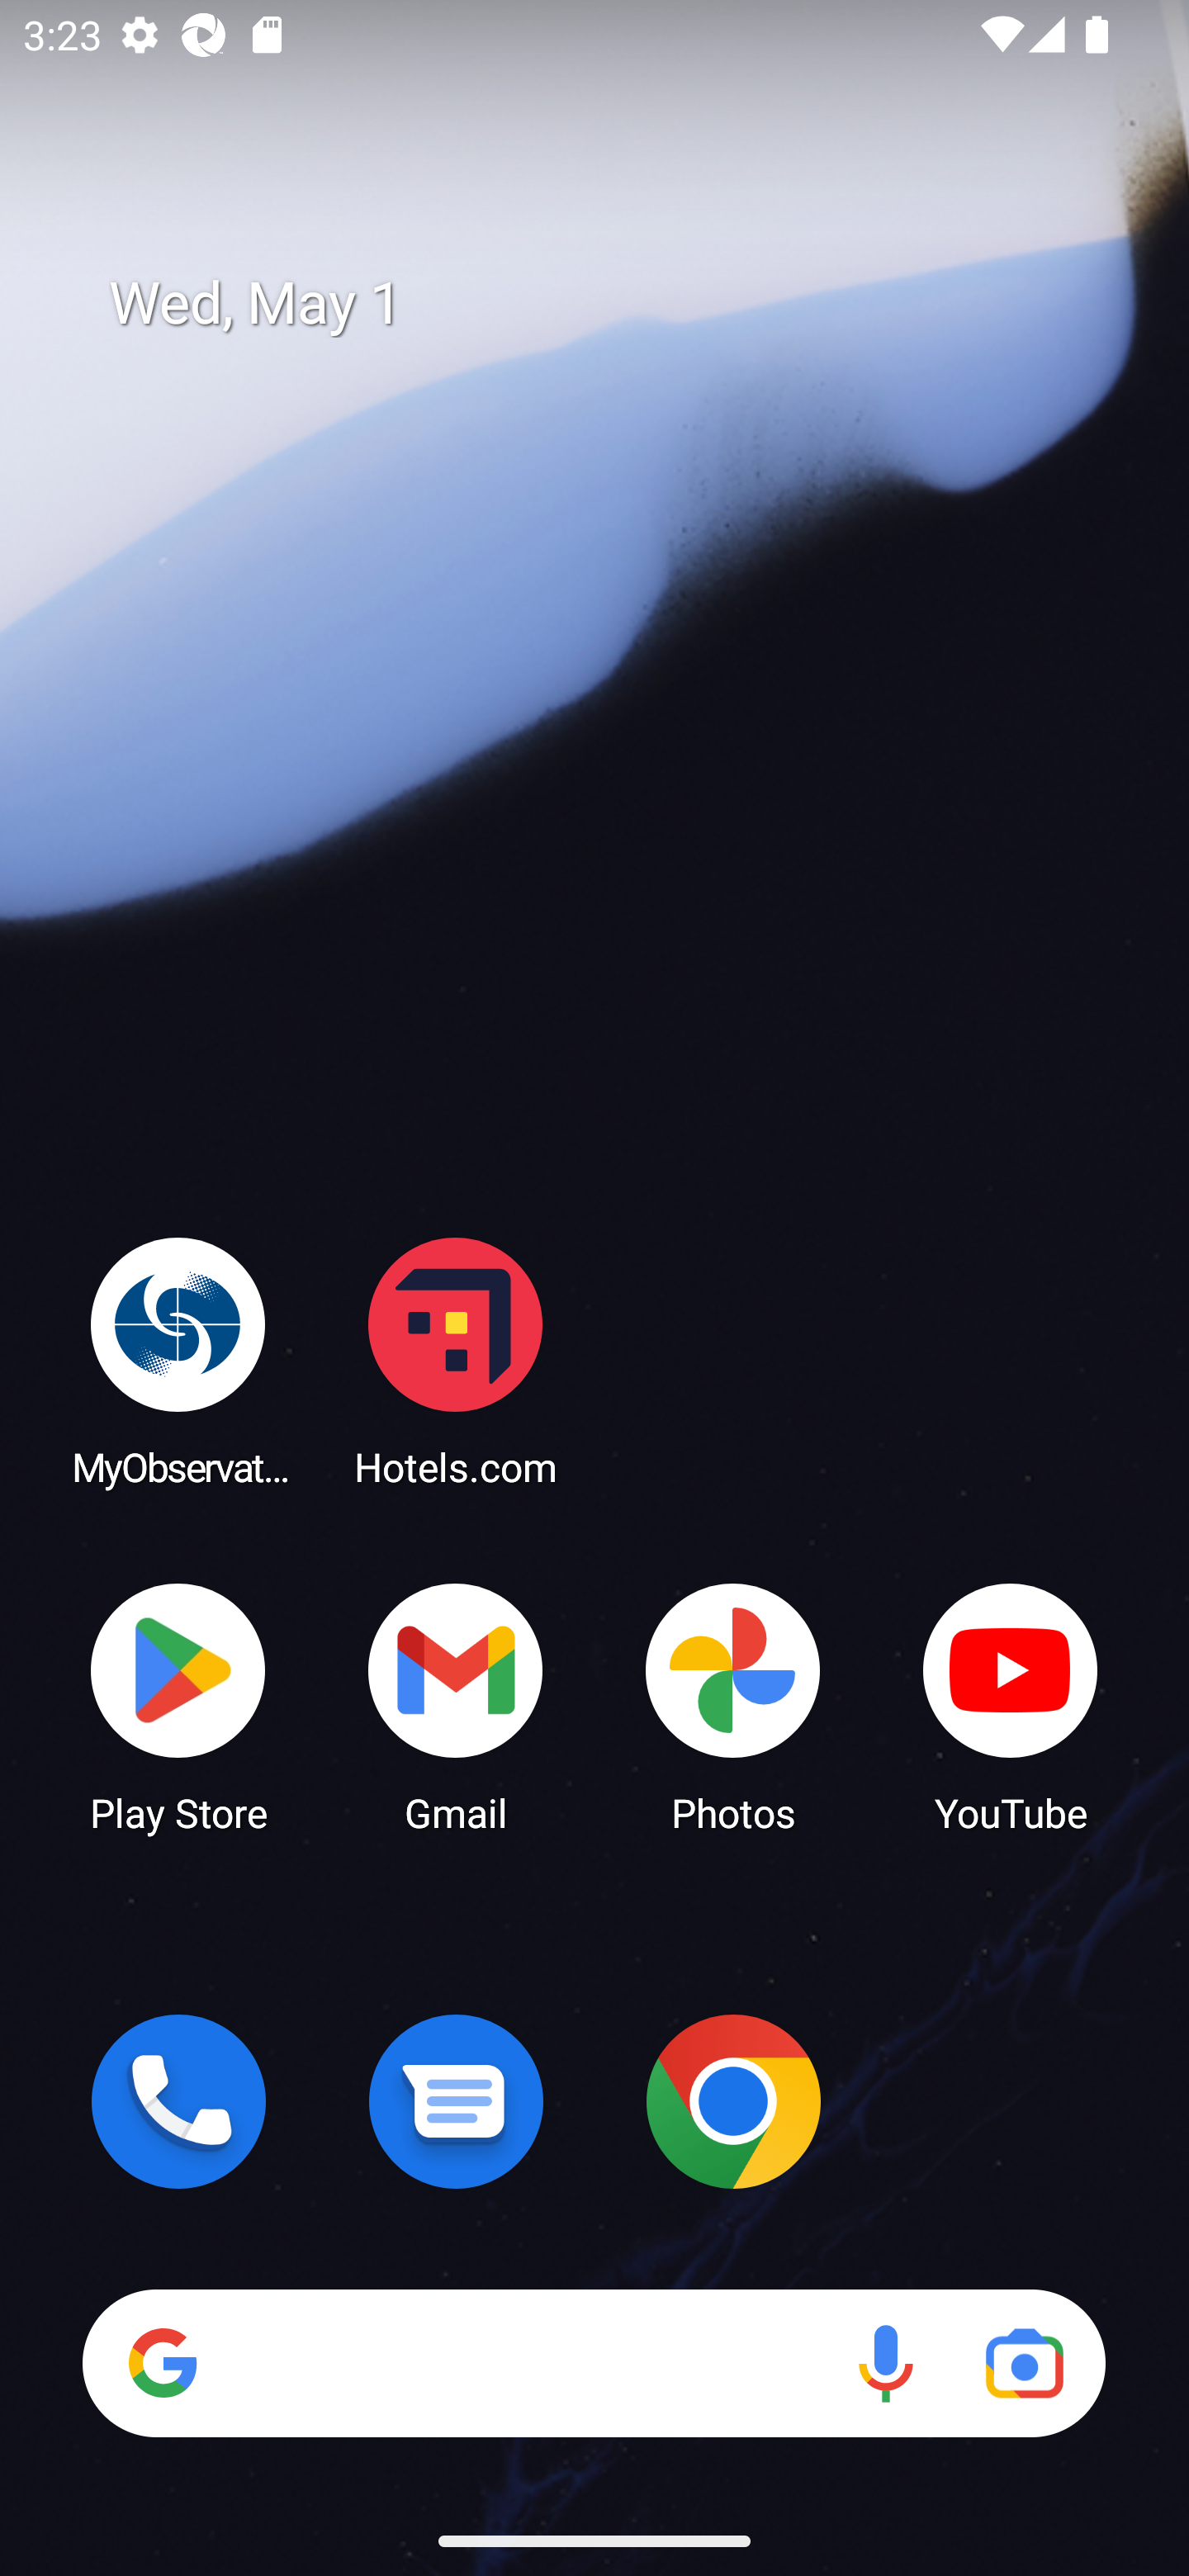 Image resolution: width=1189 pixels, height=2576 pixels. Describe the element at coordinates (618, 304) in the screenshot. I see `Wed, May 1` at that location.